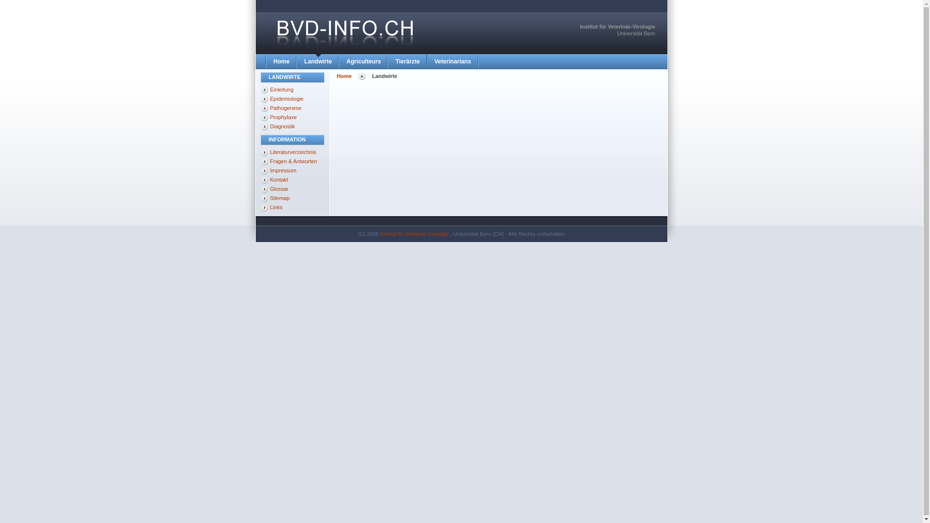 Image resolution: width=930 pixels, height=523 pixels. I want to click on Home, so click(345, 76).